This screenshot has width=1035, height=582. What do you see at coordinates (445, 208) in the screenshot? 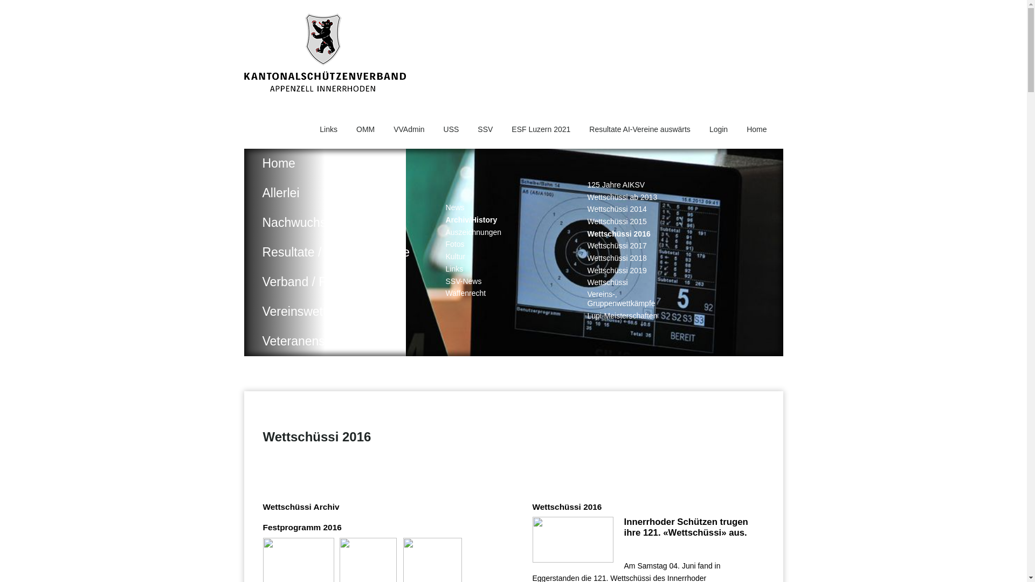
I see `News` at bounding box center [445, 208].